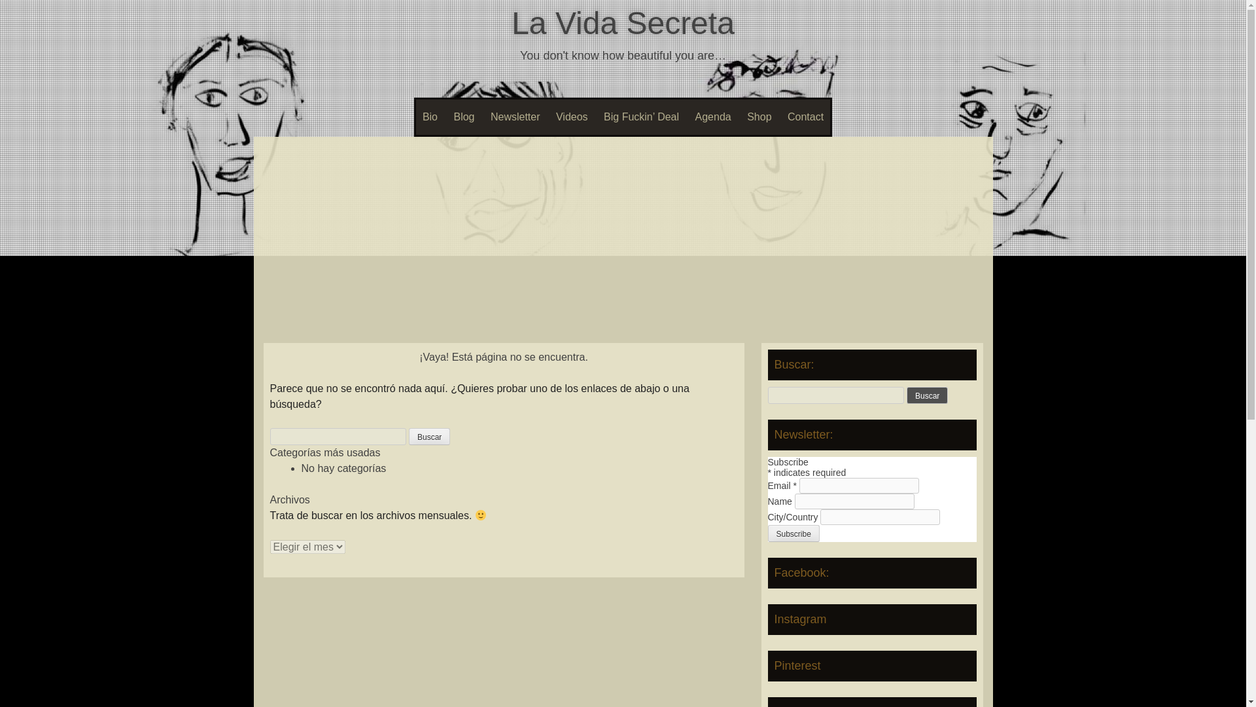  Describe the element at coordinates (713, 117) in the screenshot. I see `Agenda` at that location.